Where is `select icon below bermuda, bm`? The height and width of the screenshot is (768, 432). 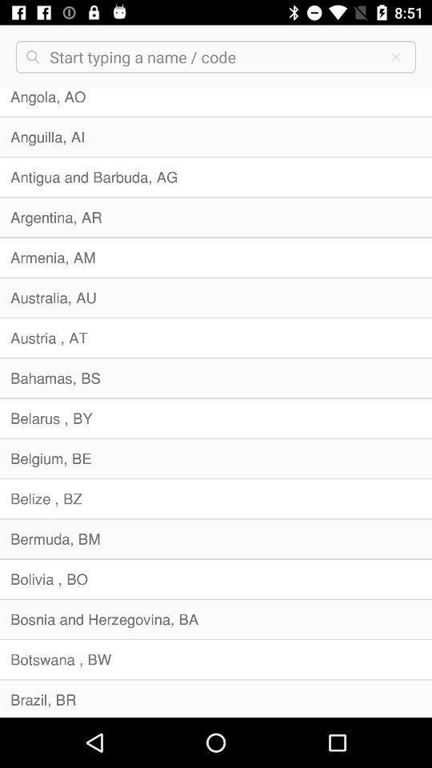
select icon below bermuda, bm is located at coordinates (216, 579).